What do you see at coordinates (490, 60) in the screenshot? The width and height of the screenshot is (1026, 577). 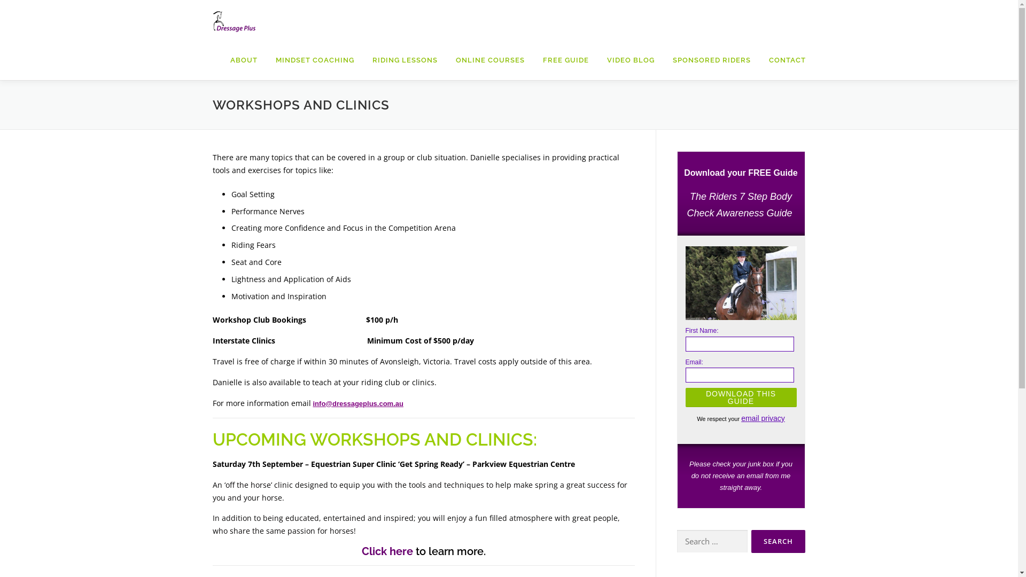 I see `ONLINE COURSES` at bounding box center [490, 60].